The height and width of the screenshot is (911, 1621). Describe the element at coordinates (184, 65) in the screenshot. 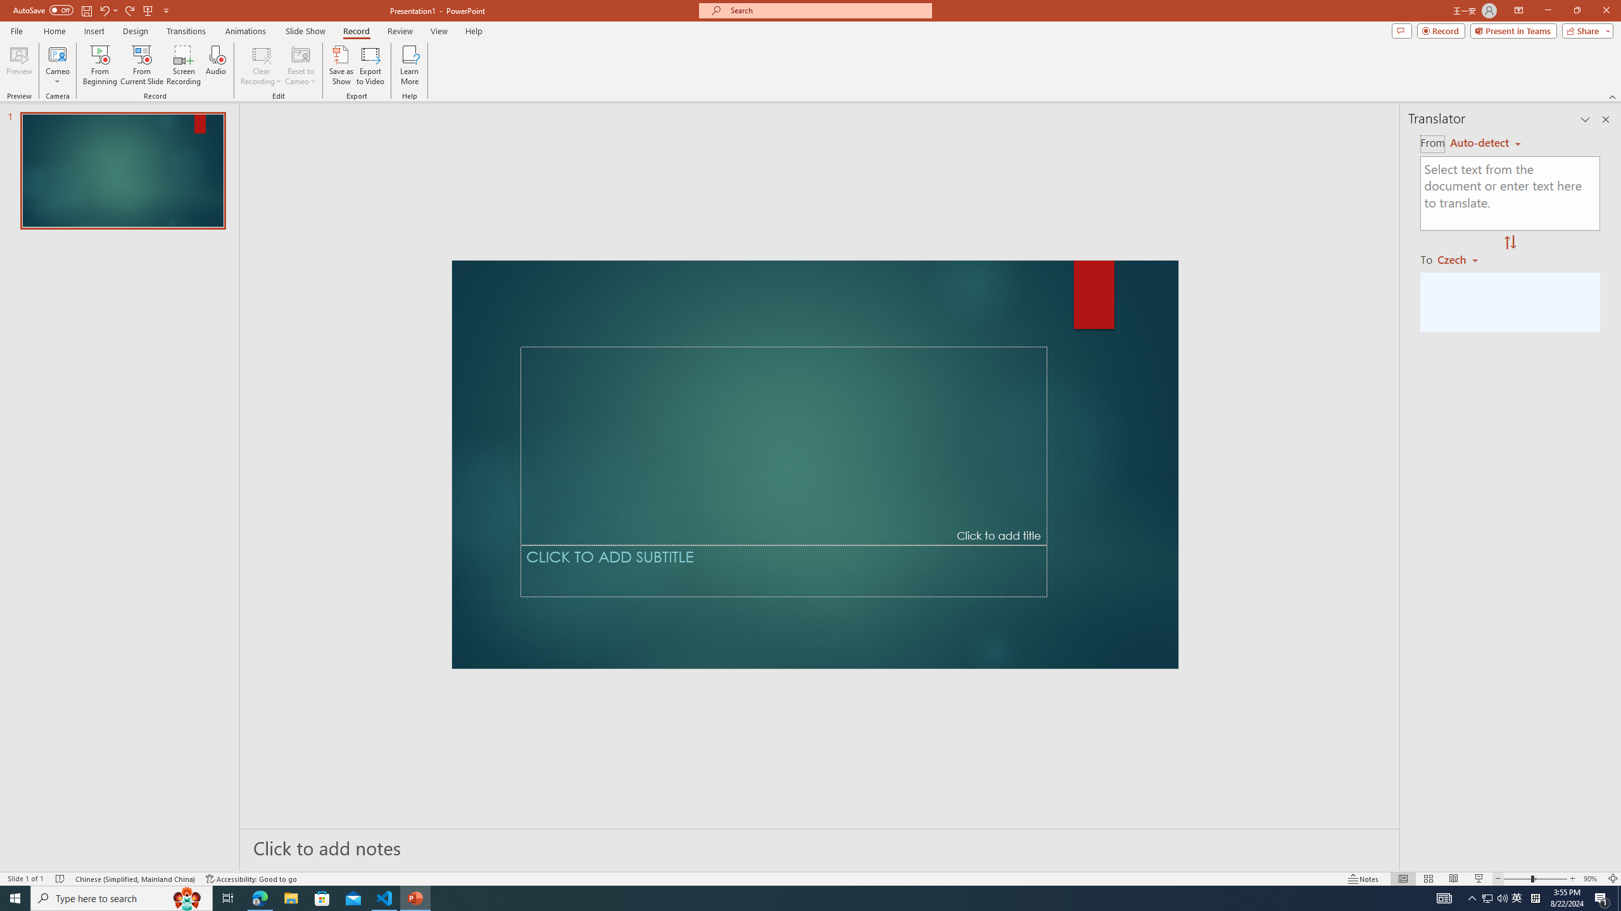

I see `Screen Recording` at that location.